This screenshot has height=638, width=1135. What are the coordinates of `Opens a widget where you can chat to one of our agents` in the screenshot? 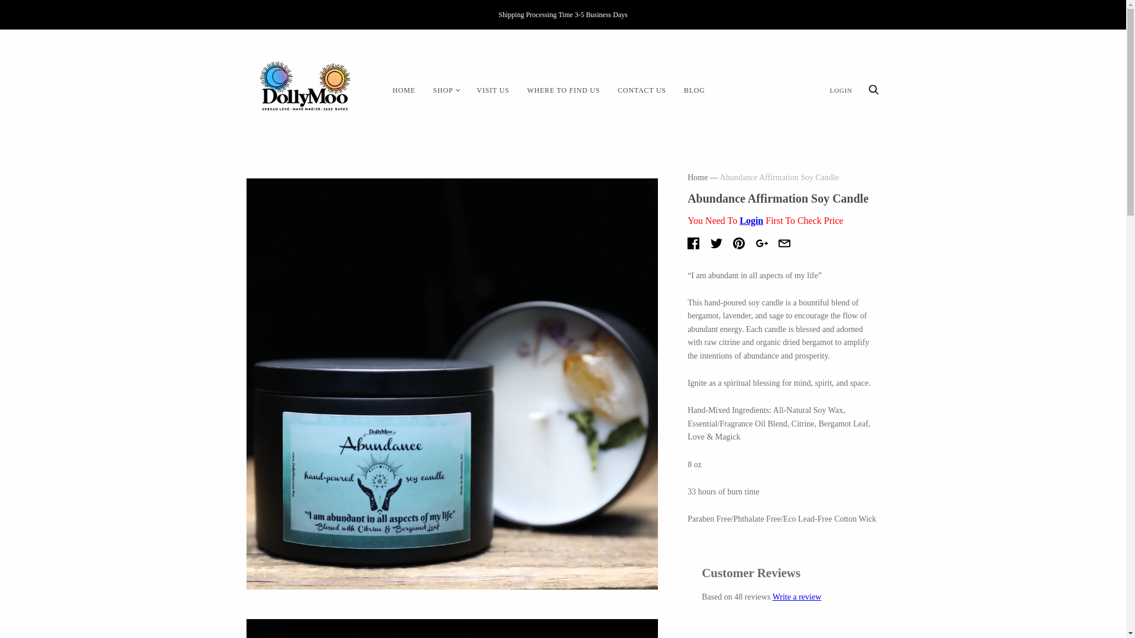 It's located at (45, 617).